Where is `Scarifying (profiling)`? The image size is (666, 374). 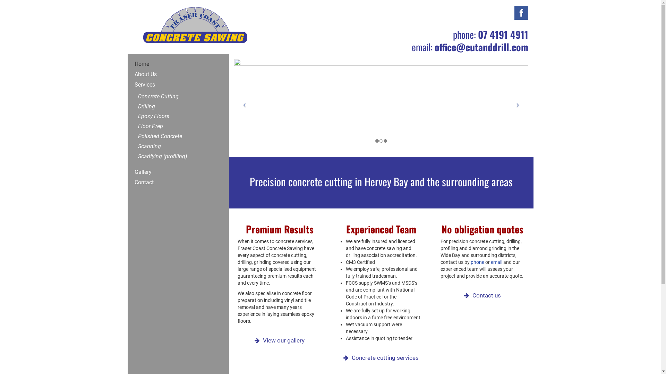
Scarifying (profiling) is located at coordinates (163, 157).